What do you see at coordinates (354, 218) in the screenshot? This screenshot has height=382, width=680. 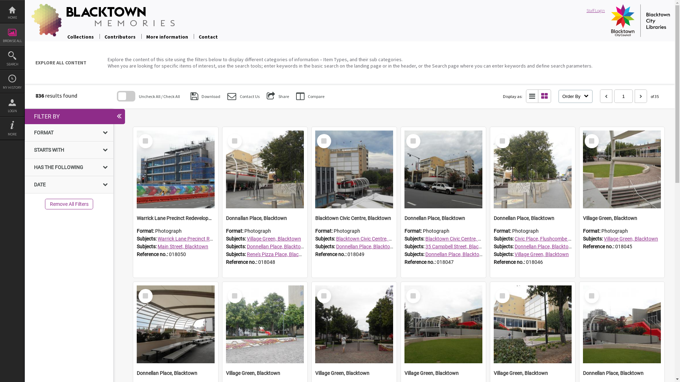 I see `Blacktown Civic Centre, Blacktown` at bounding box center [354, 218].